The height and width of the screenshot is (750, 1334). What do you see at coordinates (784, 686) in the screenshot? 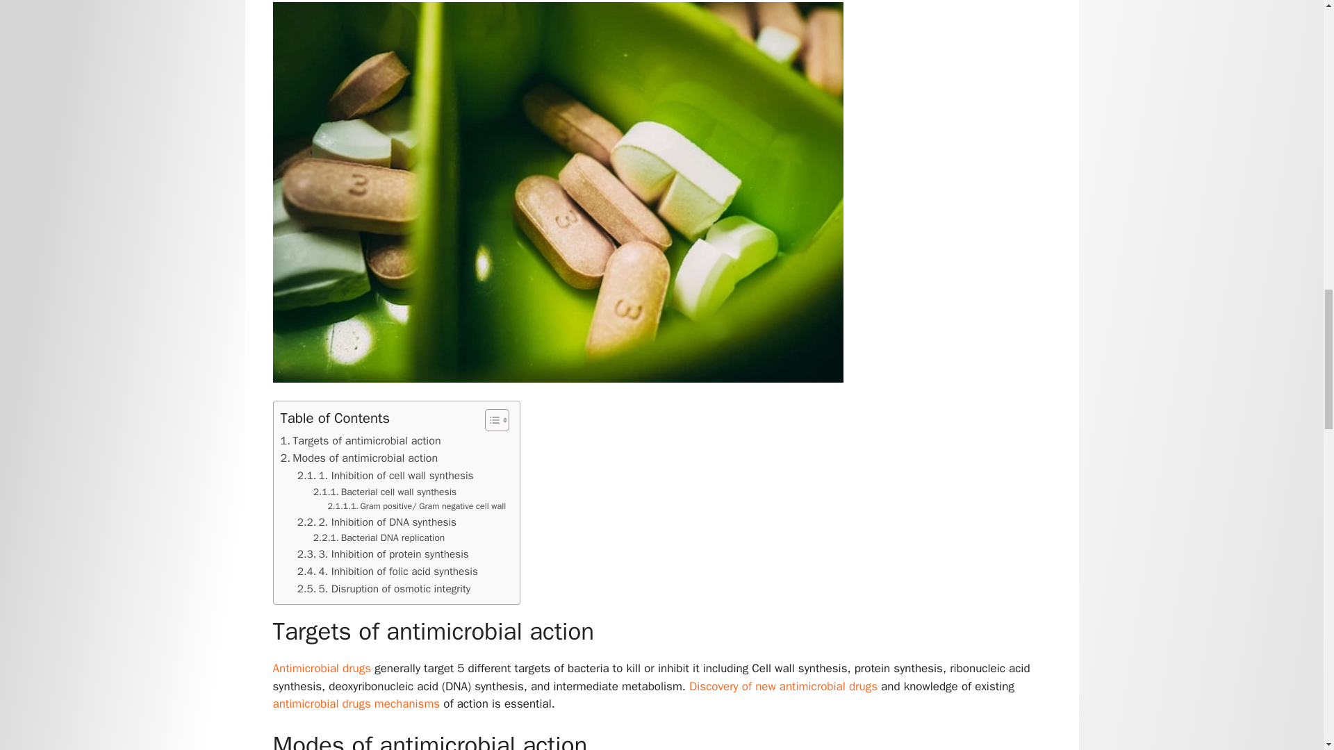
I see `Discovery of new antimicrobial drugs` at bounding box center [784, 686].